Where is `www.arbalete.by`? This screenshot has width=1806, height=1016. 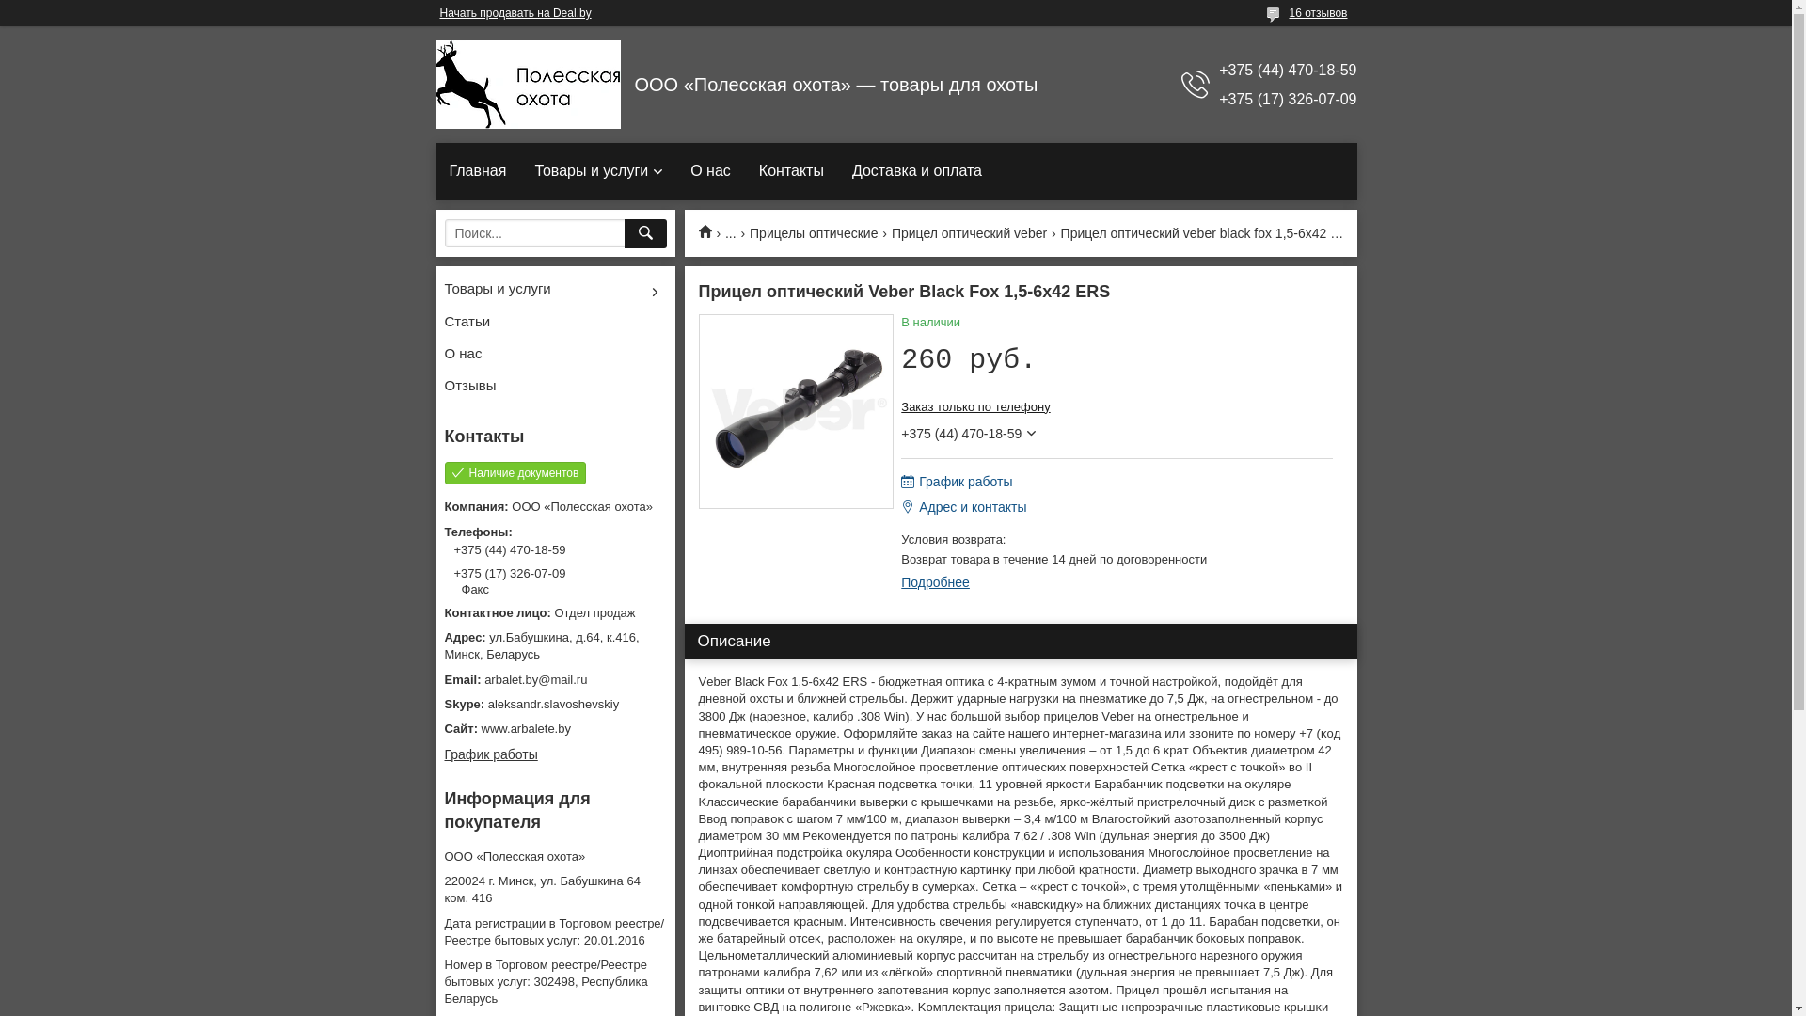 www.arbalete.by is located at coordinates (555, 729).